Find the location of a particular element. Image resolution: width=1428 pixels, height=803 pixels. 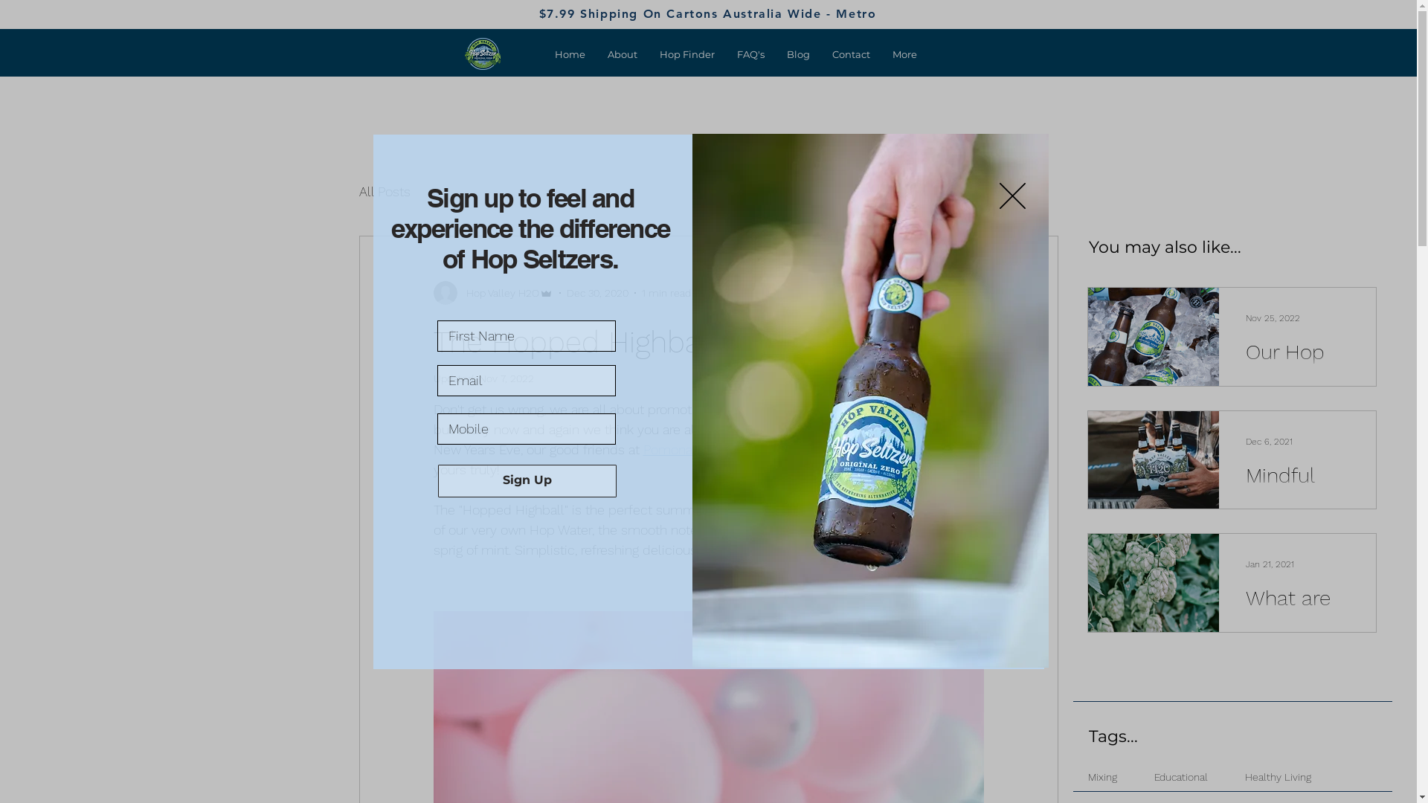

FAQ's is located at coordinates (751, 54).